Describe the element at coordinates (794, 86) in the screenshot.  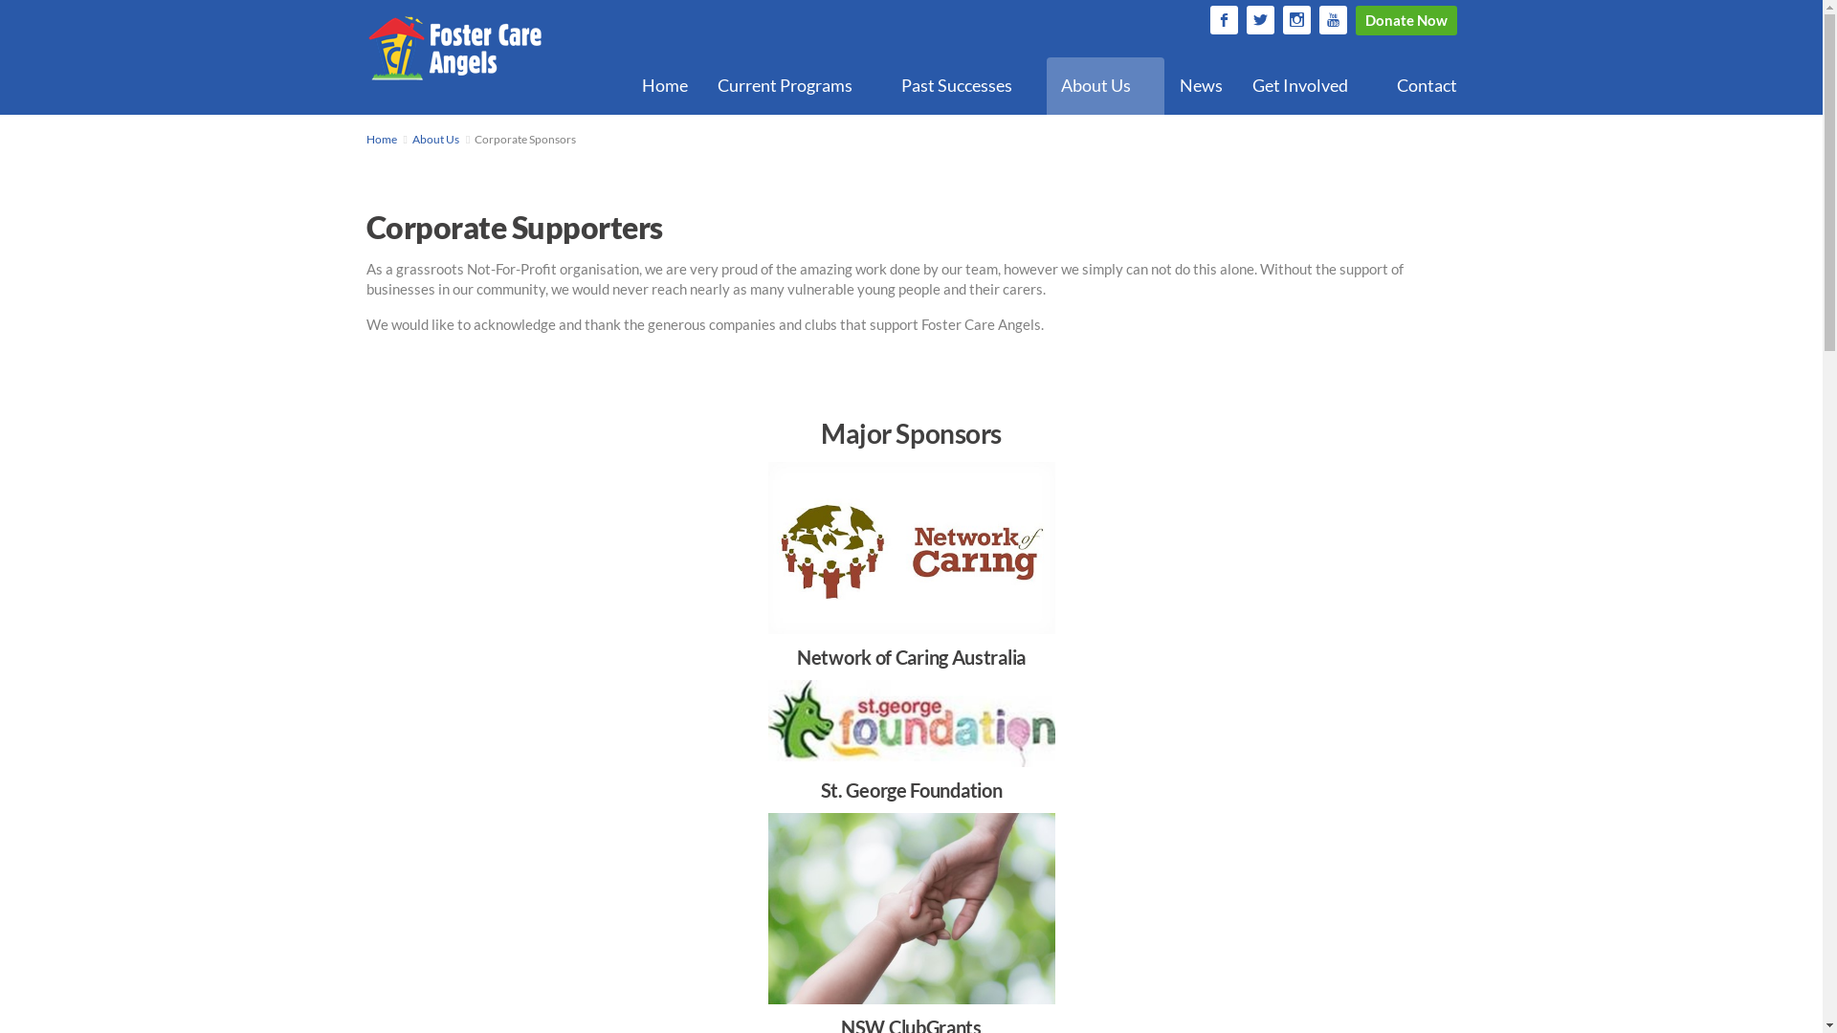
I see `Current Programs` at that location.